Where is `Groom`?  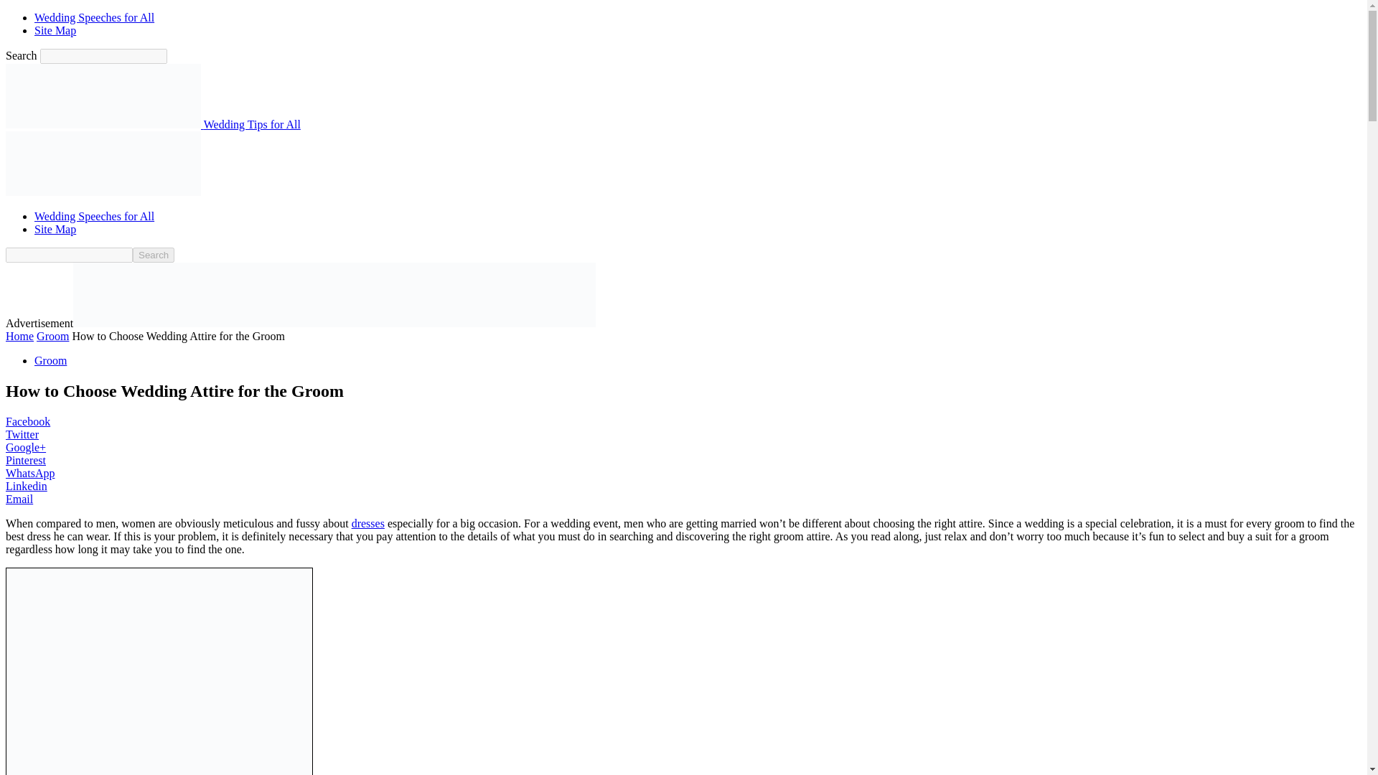
Groom is located at coordinates (50, 360).